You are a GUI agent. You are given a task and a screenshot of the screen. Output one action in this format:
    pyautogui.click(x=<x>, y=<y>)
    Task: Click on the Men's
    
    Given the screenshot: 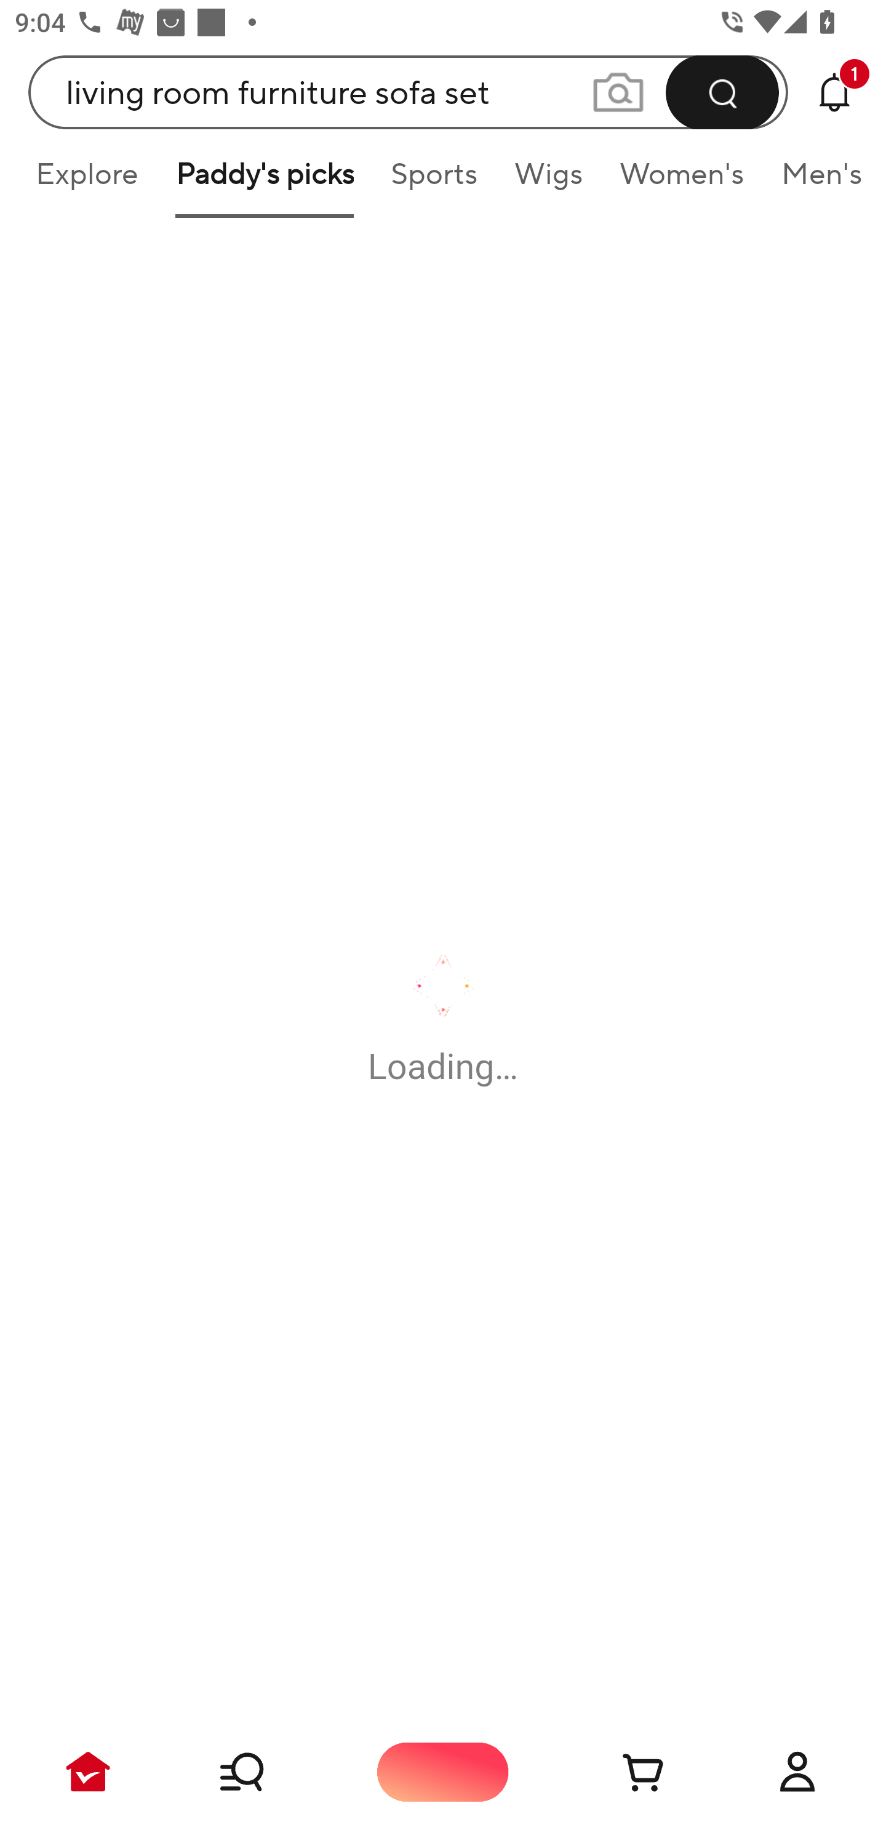 What is the action you would take?
    pyautogui.click(x=815, y=181)
    